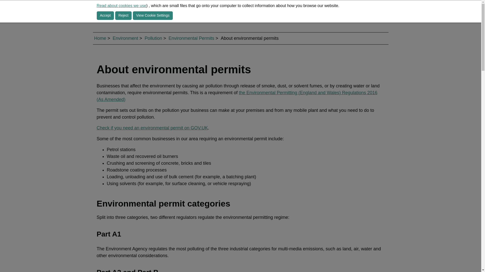 Image resolution: width=485 pixels, height=272 pixels. What do you see at coordinates (105, 16) in the screenshot?
I see `Accept` at bounding box center [105, 16].